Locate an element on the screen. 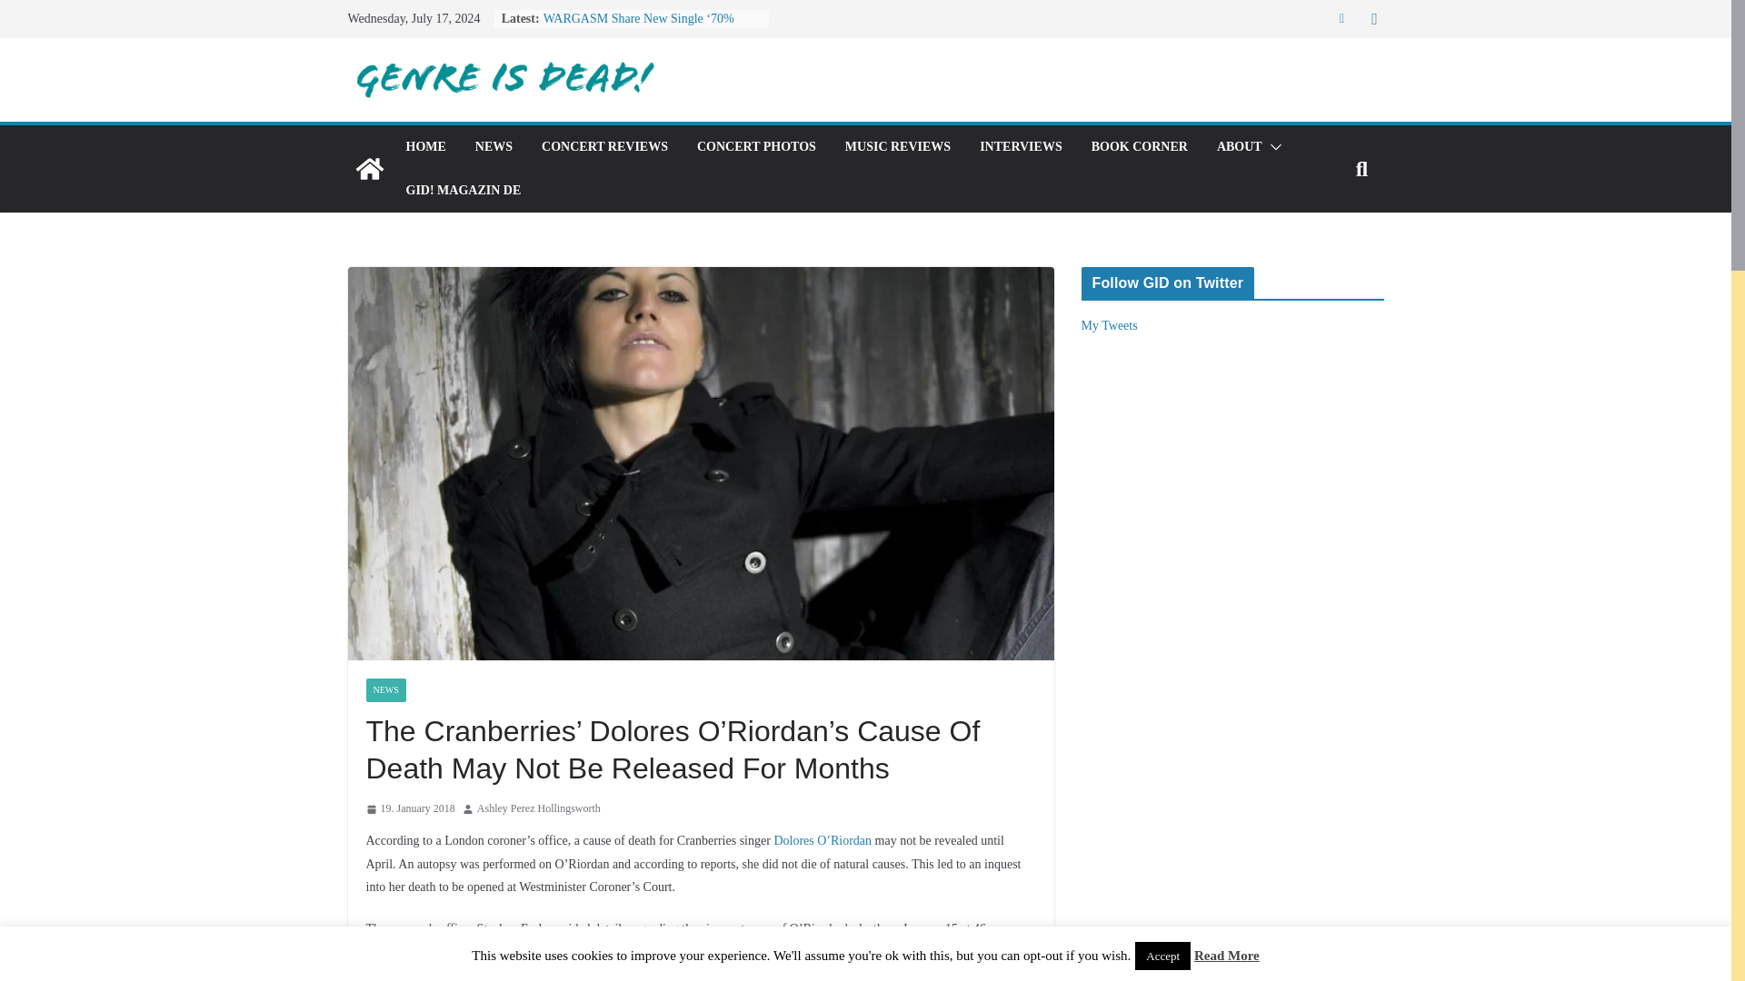  CONCERT REVIEWS is located at coordinates (604, 147).